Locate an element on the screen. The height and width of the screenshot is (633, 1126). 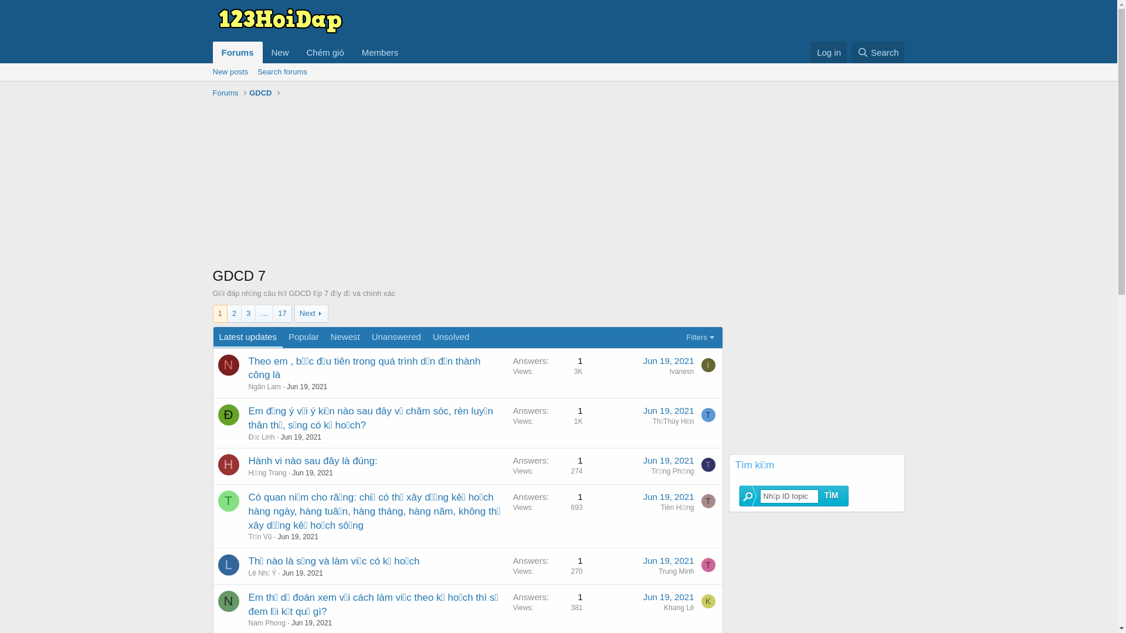
3 is located at coordinates (249, 314).